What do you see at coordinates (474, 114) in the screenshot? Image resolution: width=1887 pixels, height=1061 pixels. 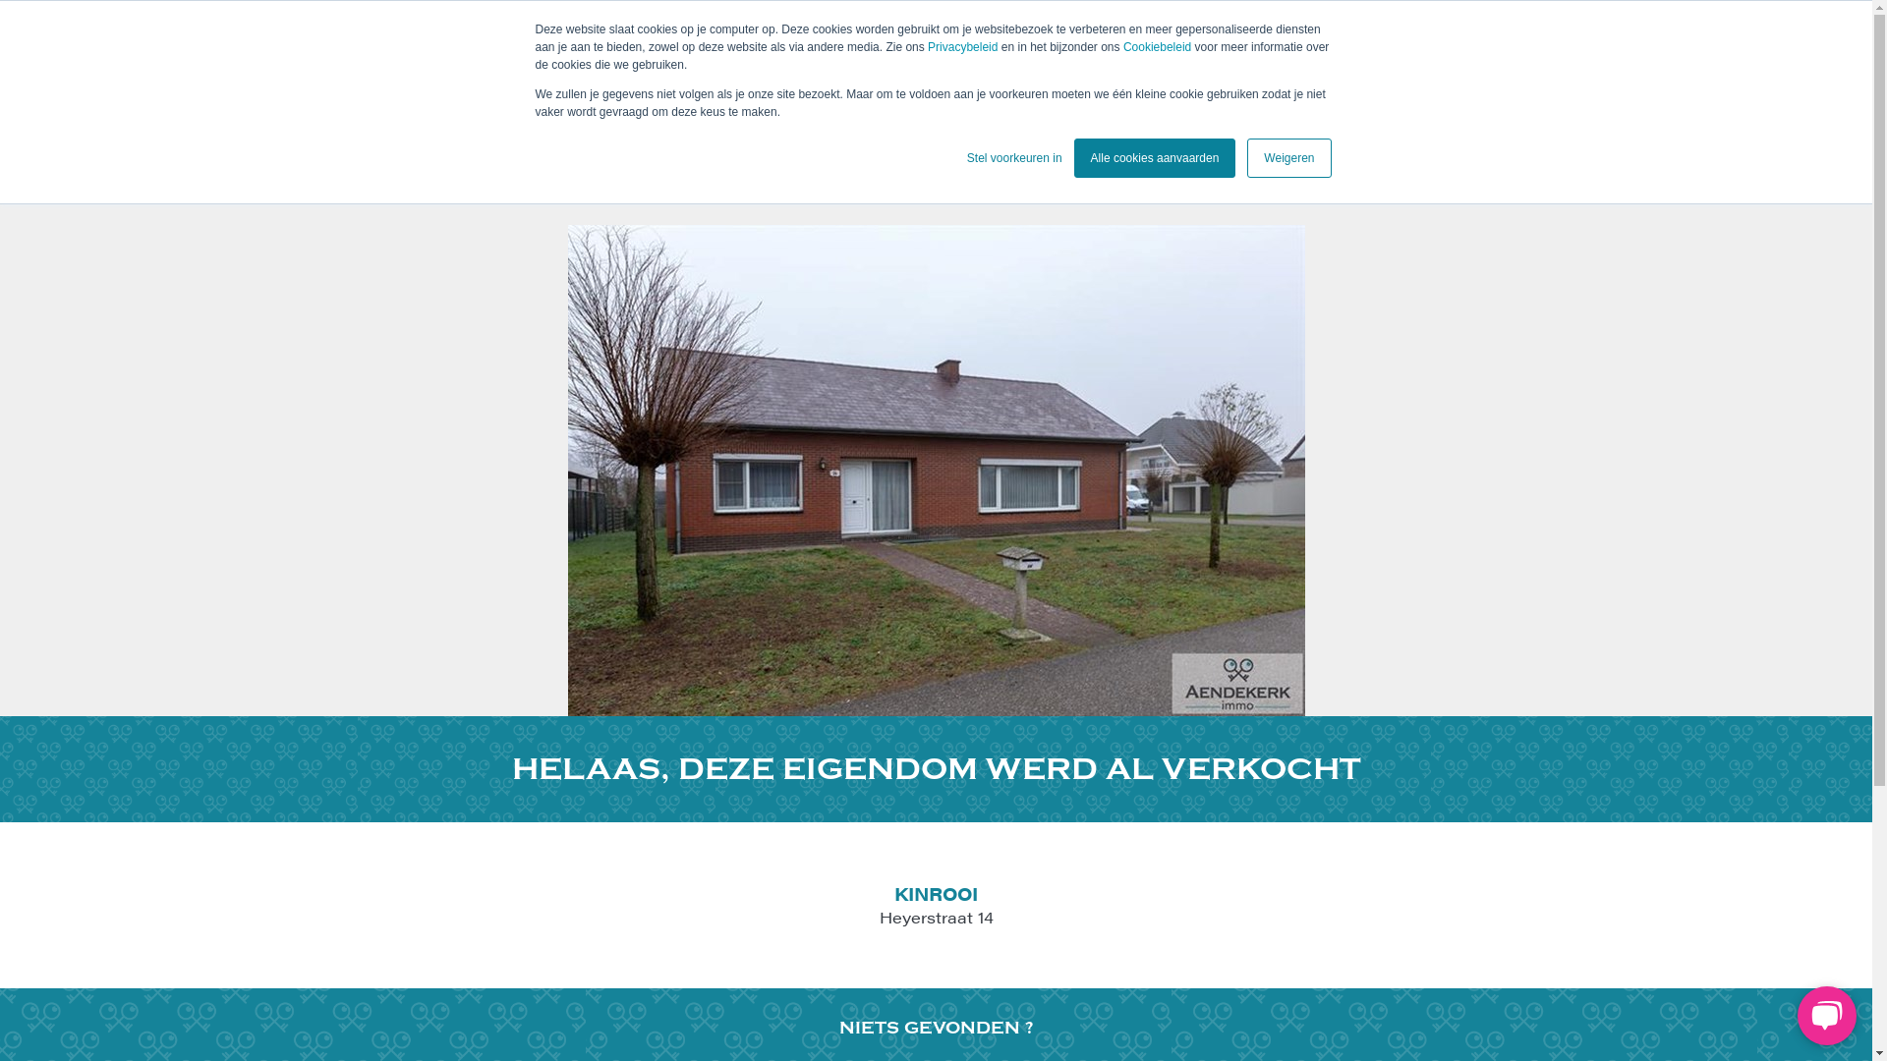 I see `Link homepage` at bounding box center [474, 114].